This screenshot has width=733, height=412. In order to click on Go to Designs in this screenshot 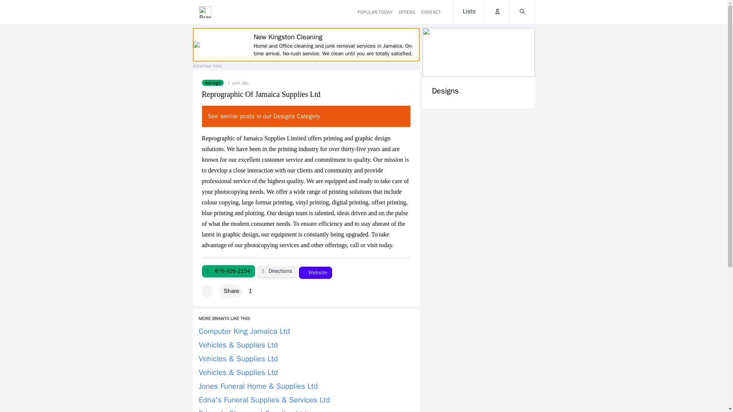, I will do `click(212, 82)`.